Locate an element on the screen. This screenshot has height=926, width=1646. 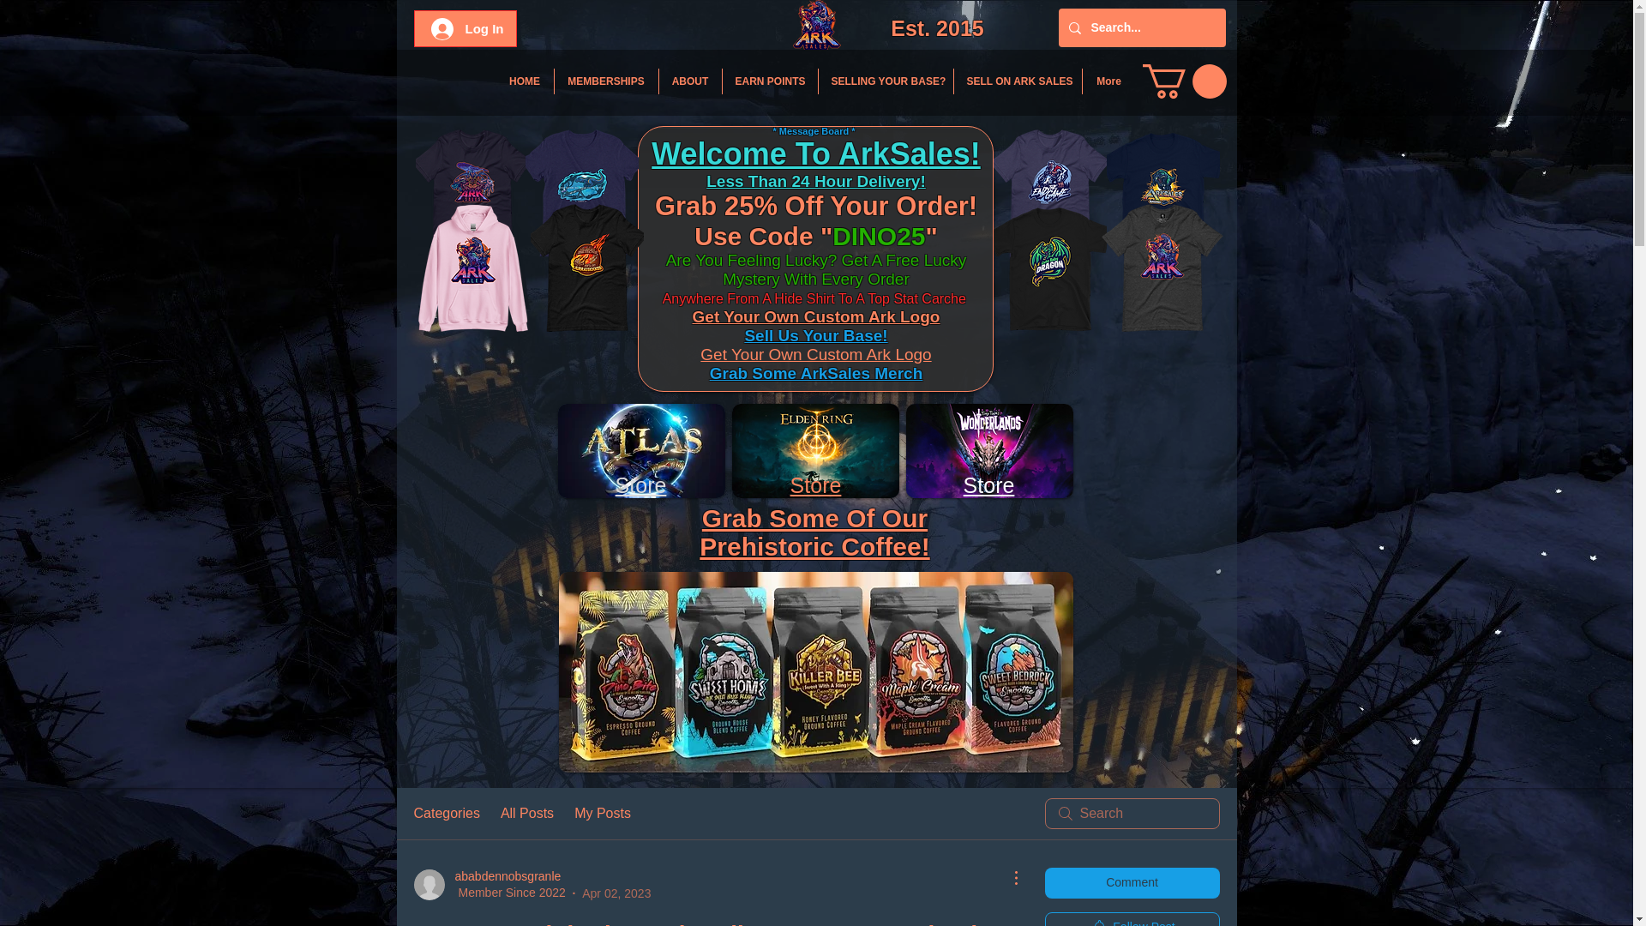
MEMBERSHIPS is located at coordinates (605, 81).